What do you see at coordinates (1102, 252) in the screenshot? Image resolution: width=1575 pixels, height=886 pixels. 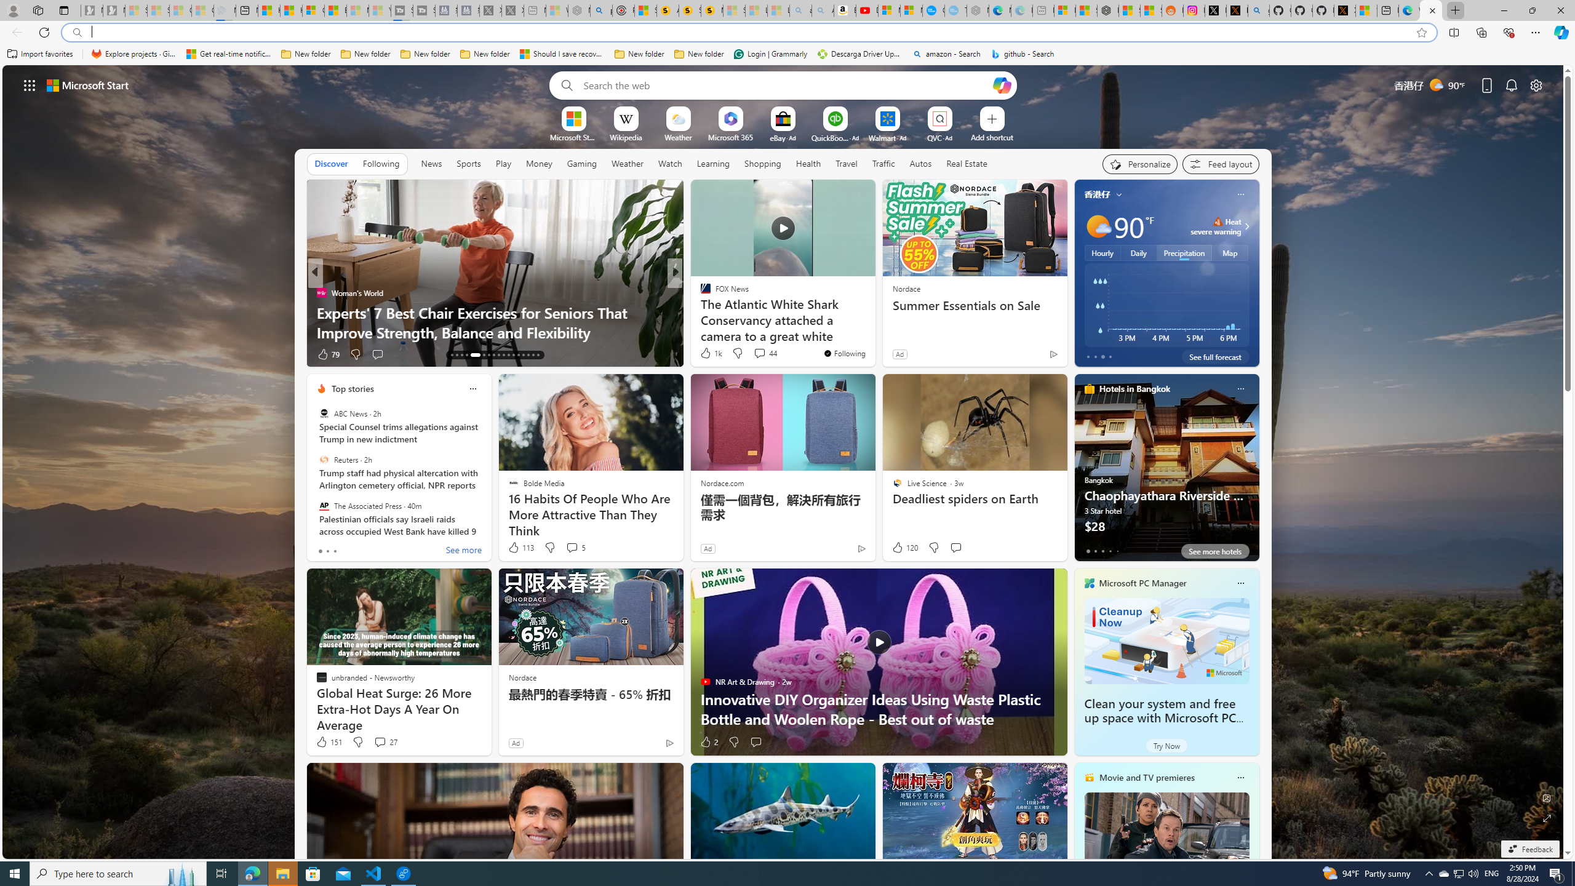 I see `Hourly` at bounding box center [1102, 252].